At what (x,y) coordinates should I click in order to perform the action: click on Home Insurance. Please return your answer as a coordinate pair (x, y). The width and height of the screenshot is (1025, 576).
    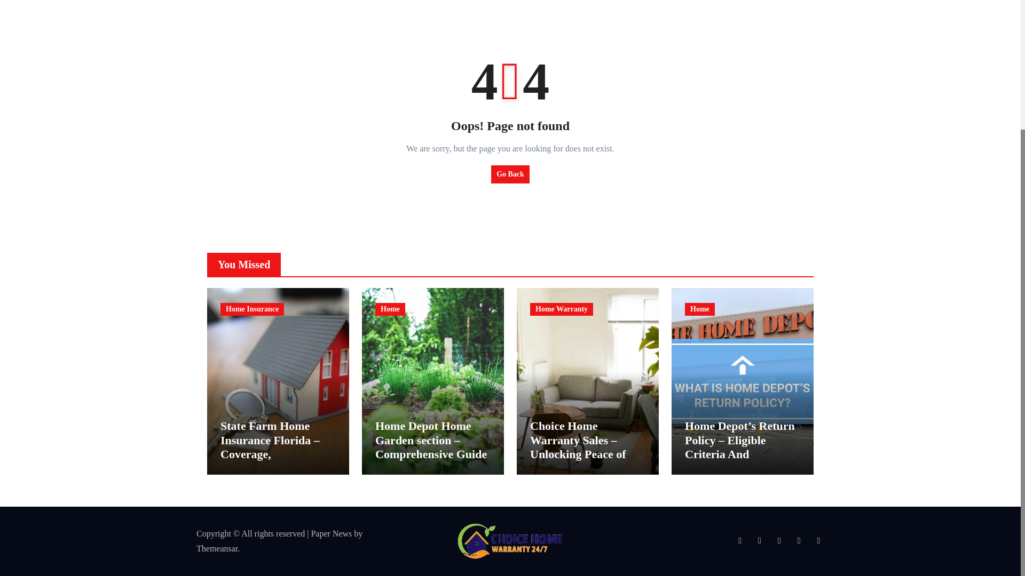
    Looking at the image, I should click on (252, 309).